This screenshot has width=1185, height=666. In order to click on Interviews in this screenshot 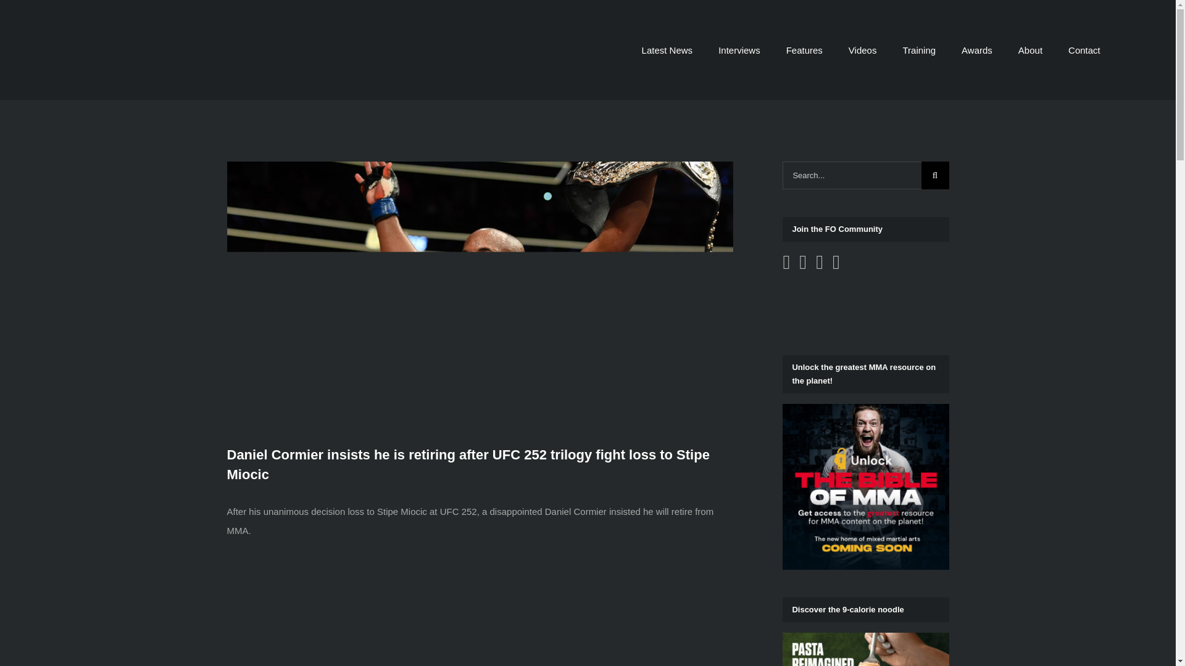, I will do `click(739, 49)`.